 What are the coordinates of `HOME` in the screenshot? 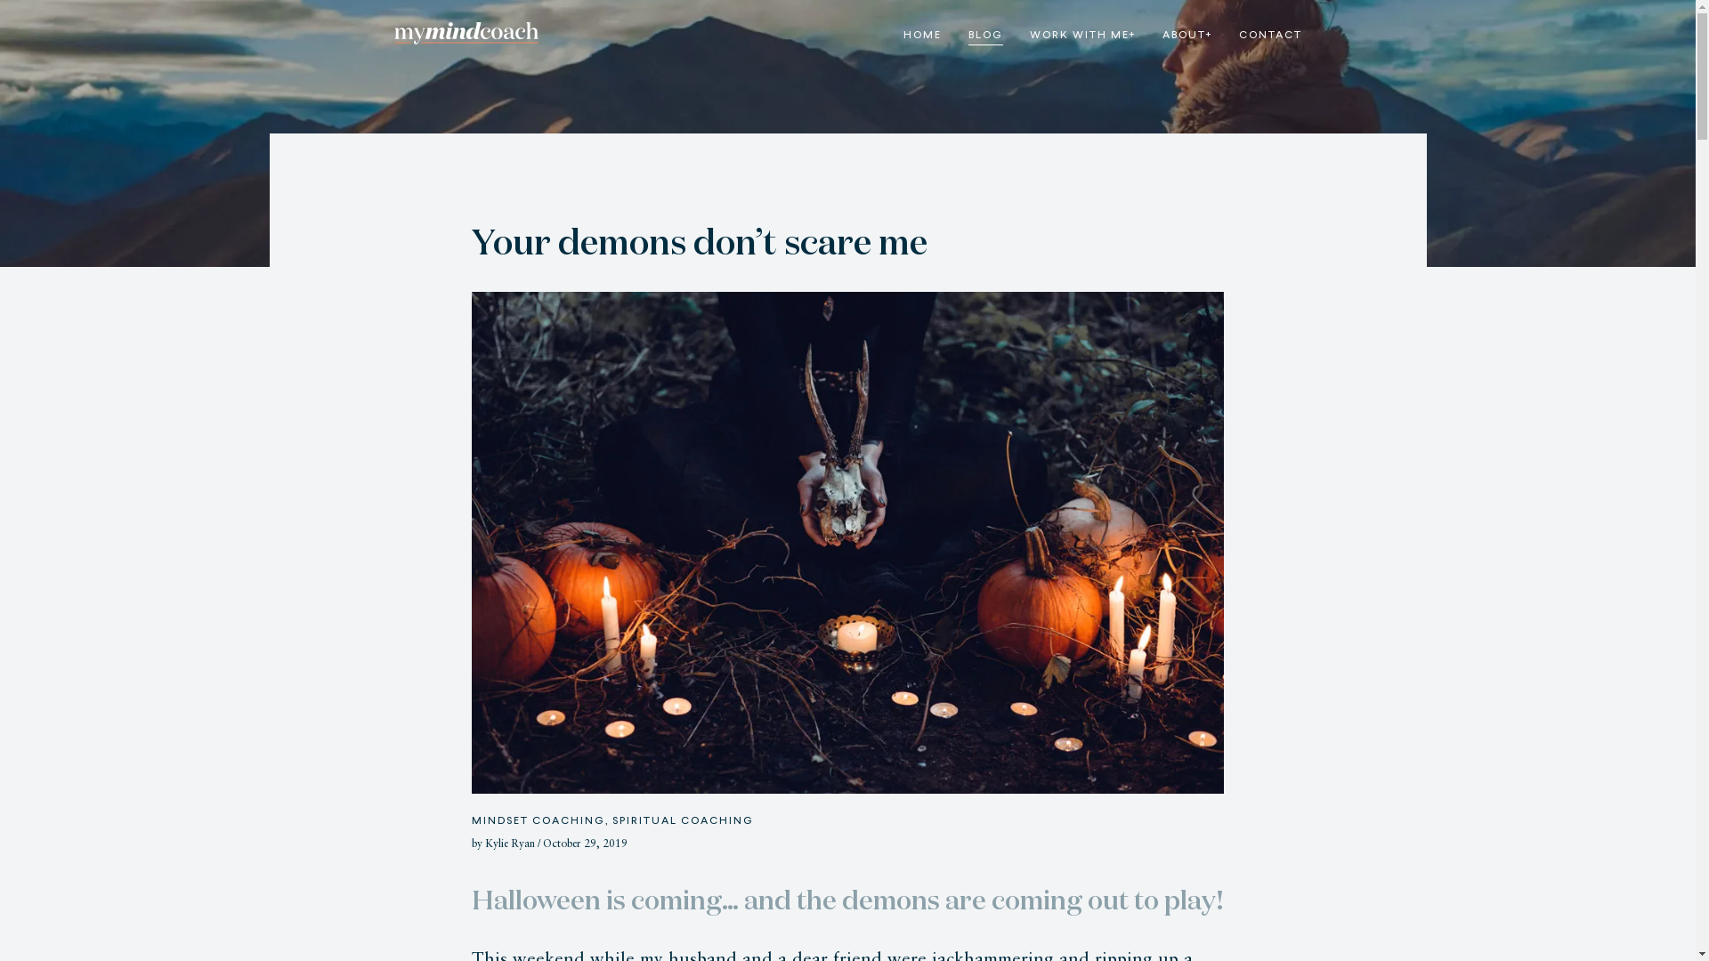 It's located at (921, 36).